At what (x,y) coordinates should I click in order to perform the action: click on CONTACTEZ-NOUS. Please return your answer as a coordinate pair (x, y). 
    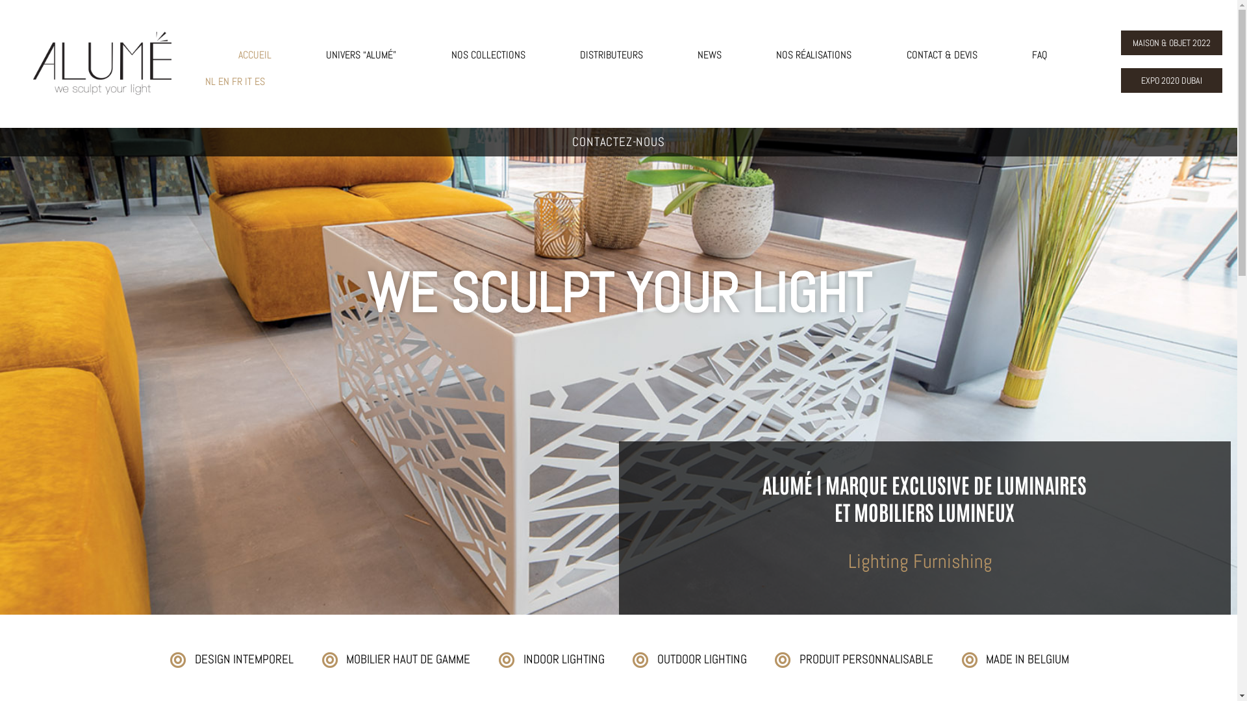
    Looking at the image, I should click on (618, 143).